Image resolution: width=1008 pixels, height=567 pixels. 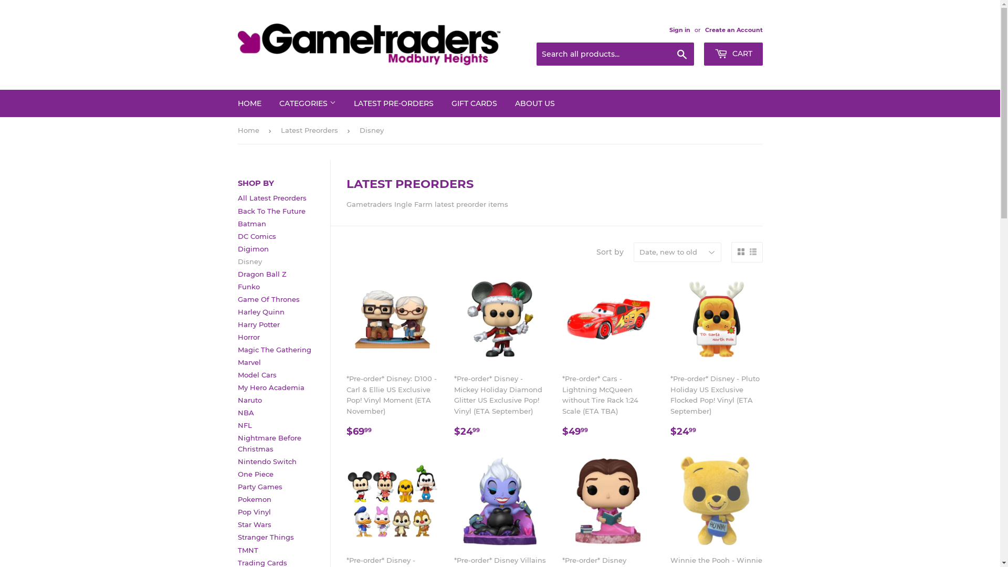 I want to click on Naruto, so click(x=249, y=400).